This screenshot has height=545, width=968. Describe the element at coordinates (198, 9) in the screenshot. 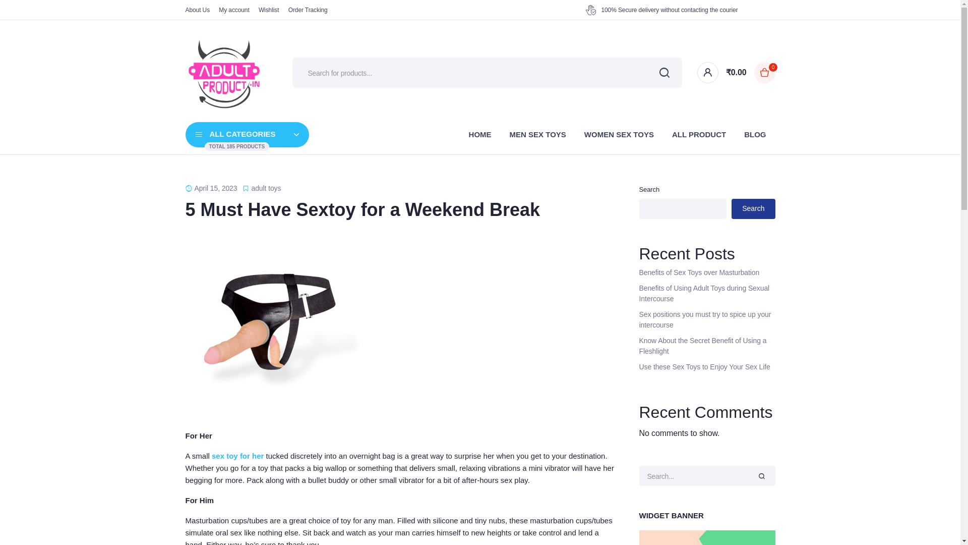

I see `About Us` at that location.